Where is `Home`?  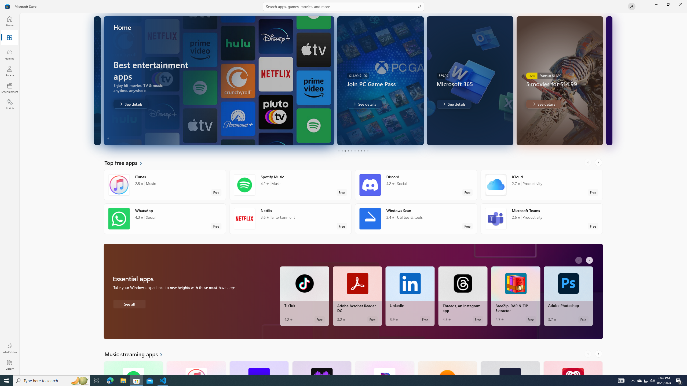 Home is located at coordinates (10, 21).